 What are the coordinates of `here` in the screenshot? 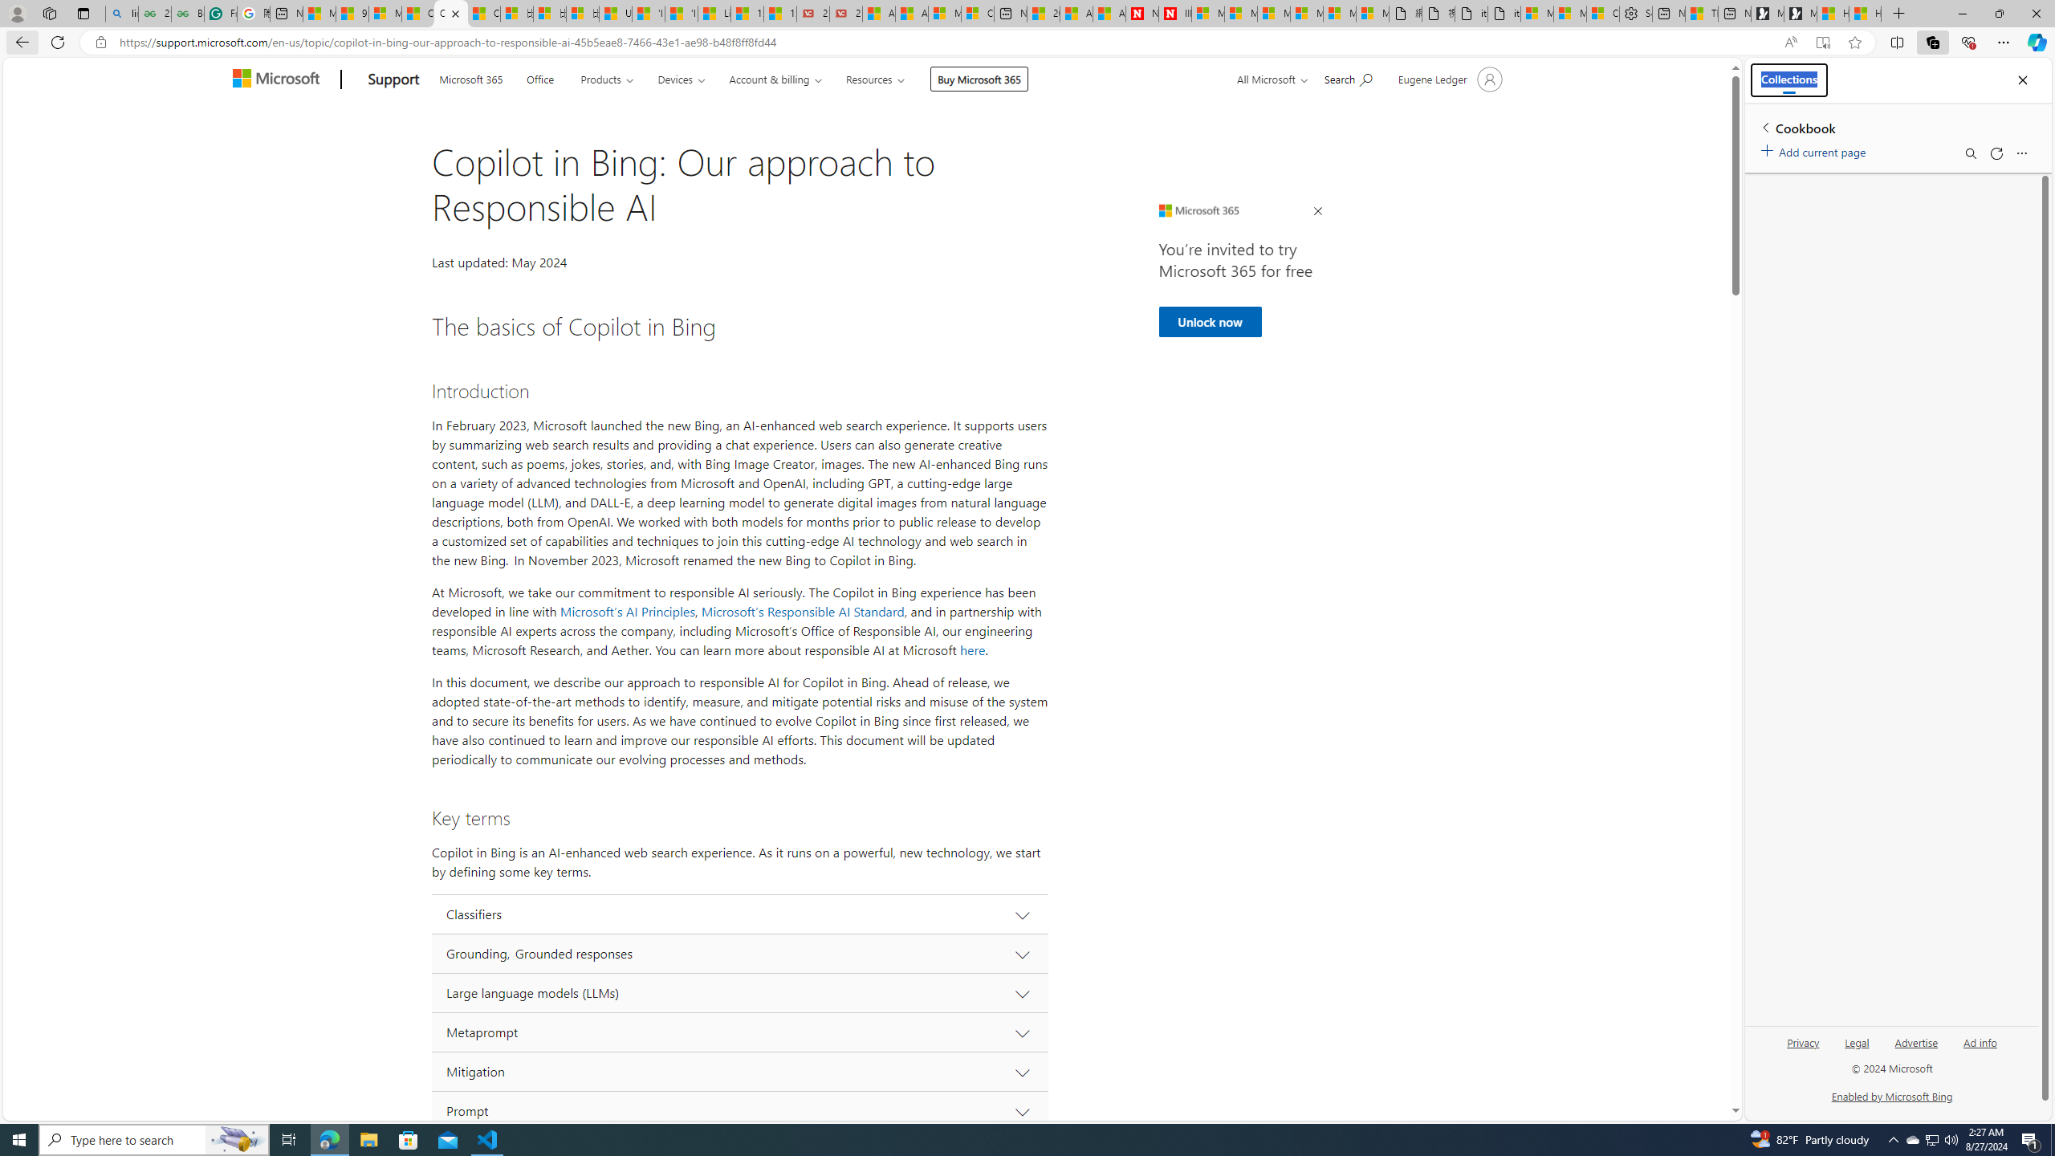 It's located at (973, 650).